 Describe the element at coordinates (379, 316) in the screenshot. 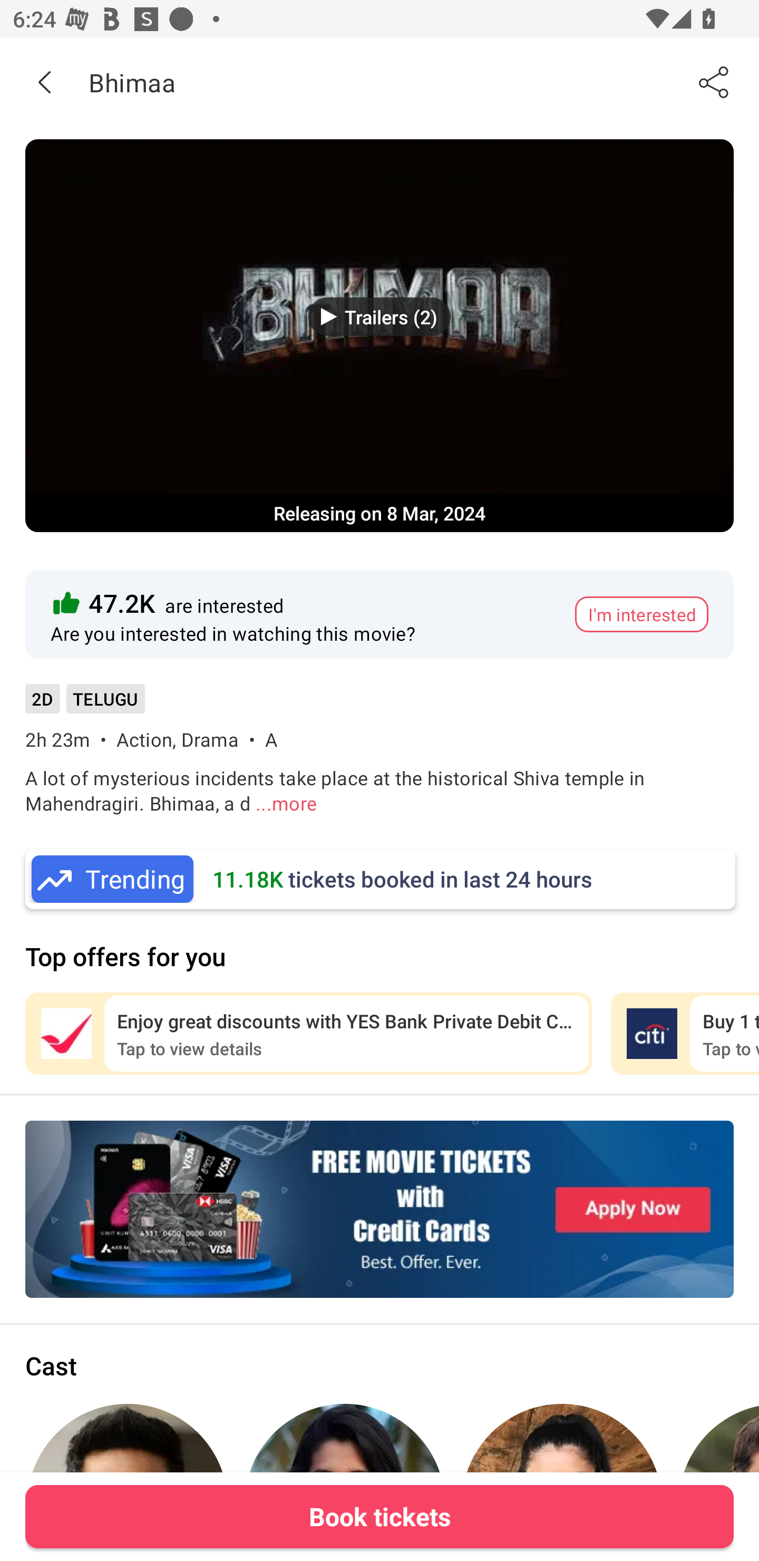

I see `Trailers (2)` at that location.